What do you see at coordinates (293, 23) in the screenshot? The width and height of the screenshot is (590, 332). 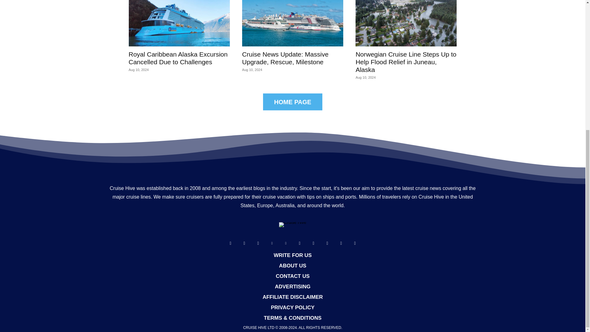 I see `Cruise News Update: Massive Upgrade, Rescue, Milestone` at bounding box center [293, 23].